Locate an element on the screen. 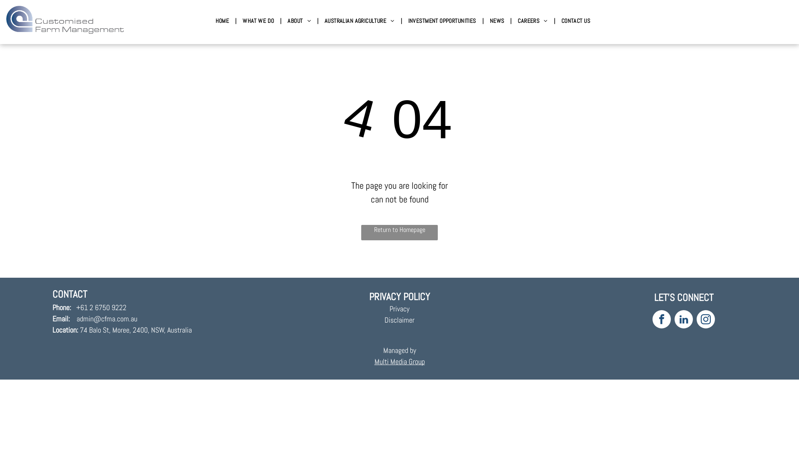 The width and height of the screenshot is (799, 449). AUSTRALIAN AGRICULTURE is located at coordinates (360, 22).